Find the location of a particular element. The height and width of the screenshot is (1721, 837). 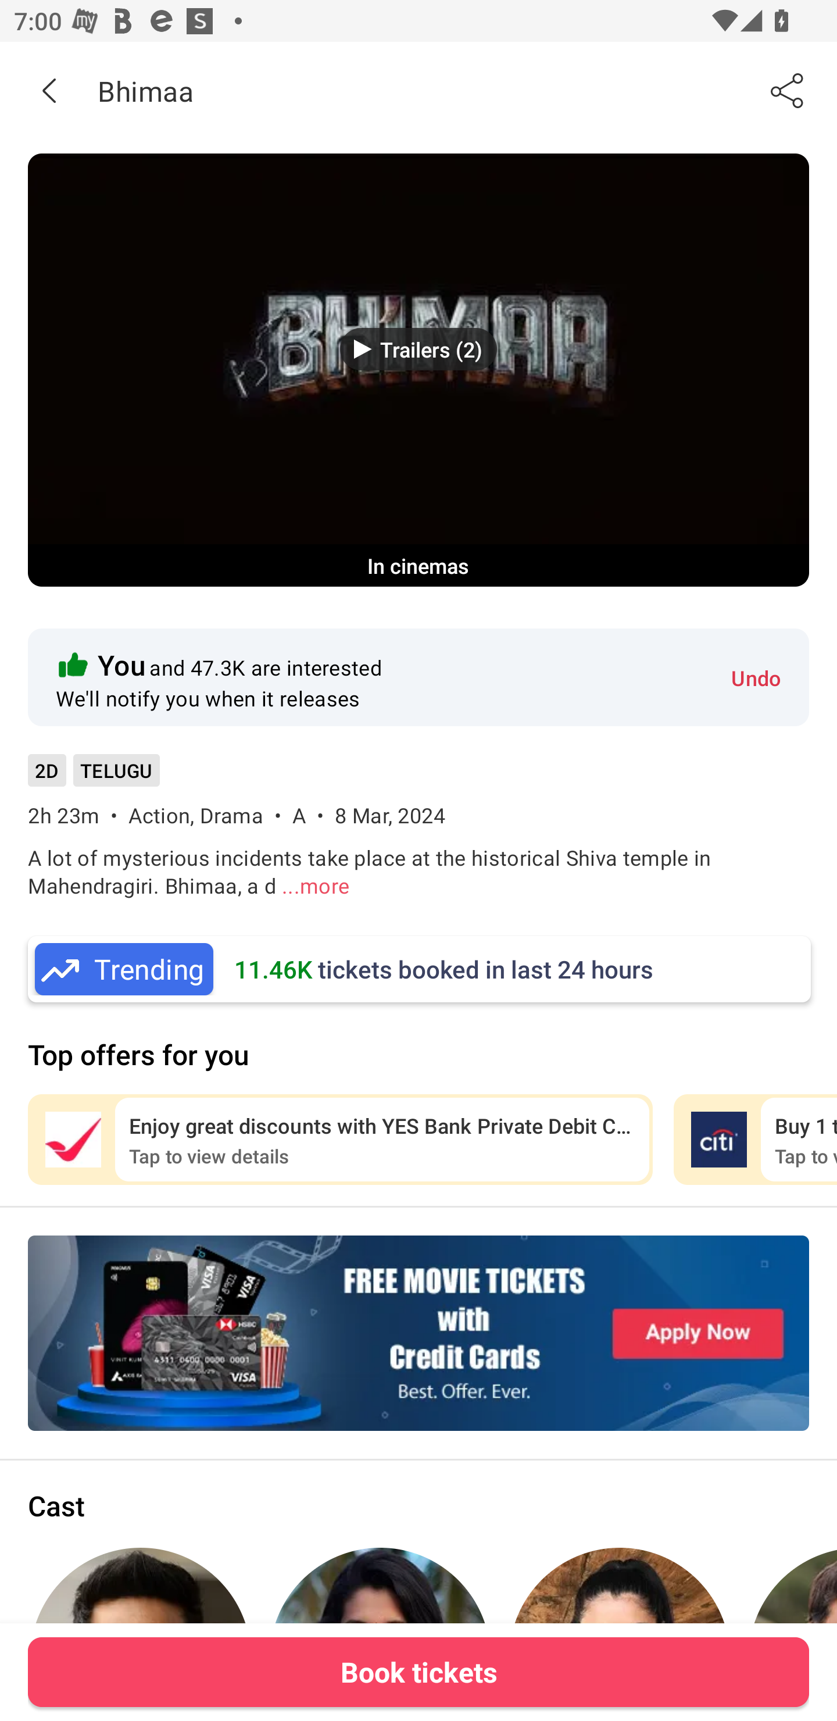

2D TELUGU is located at coordinates (94, 777).